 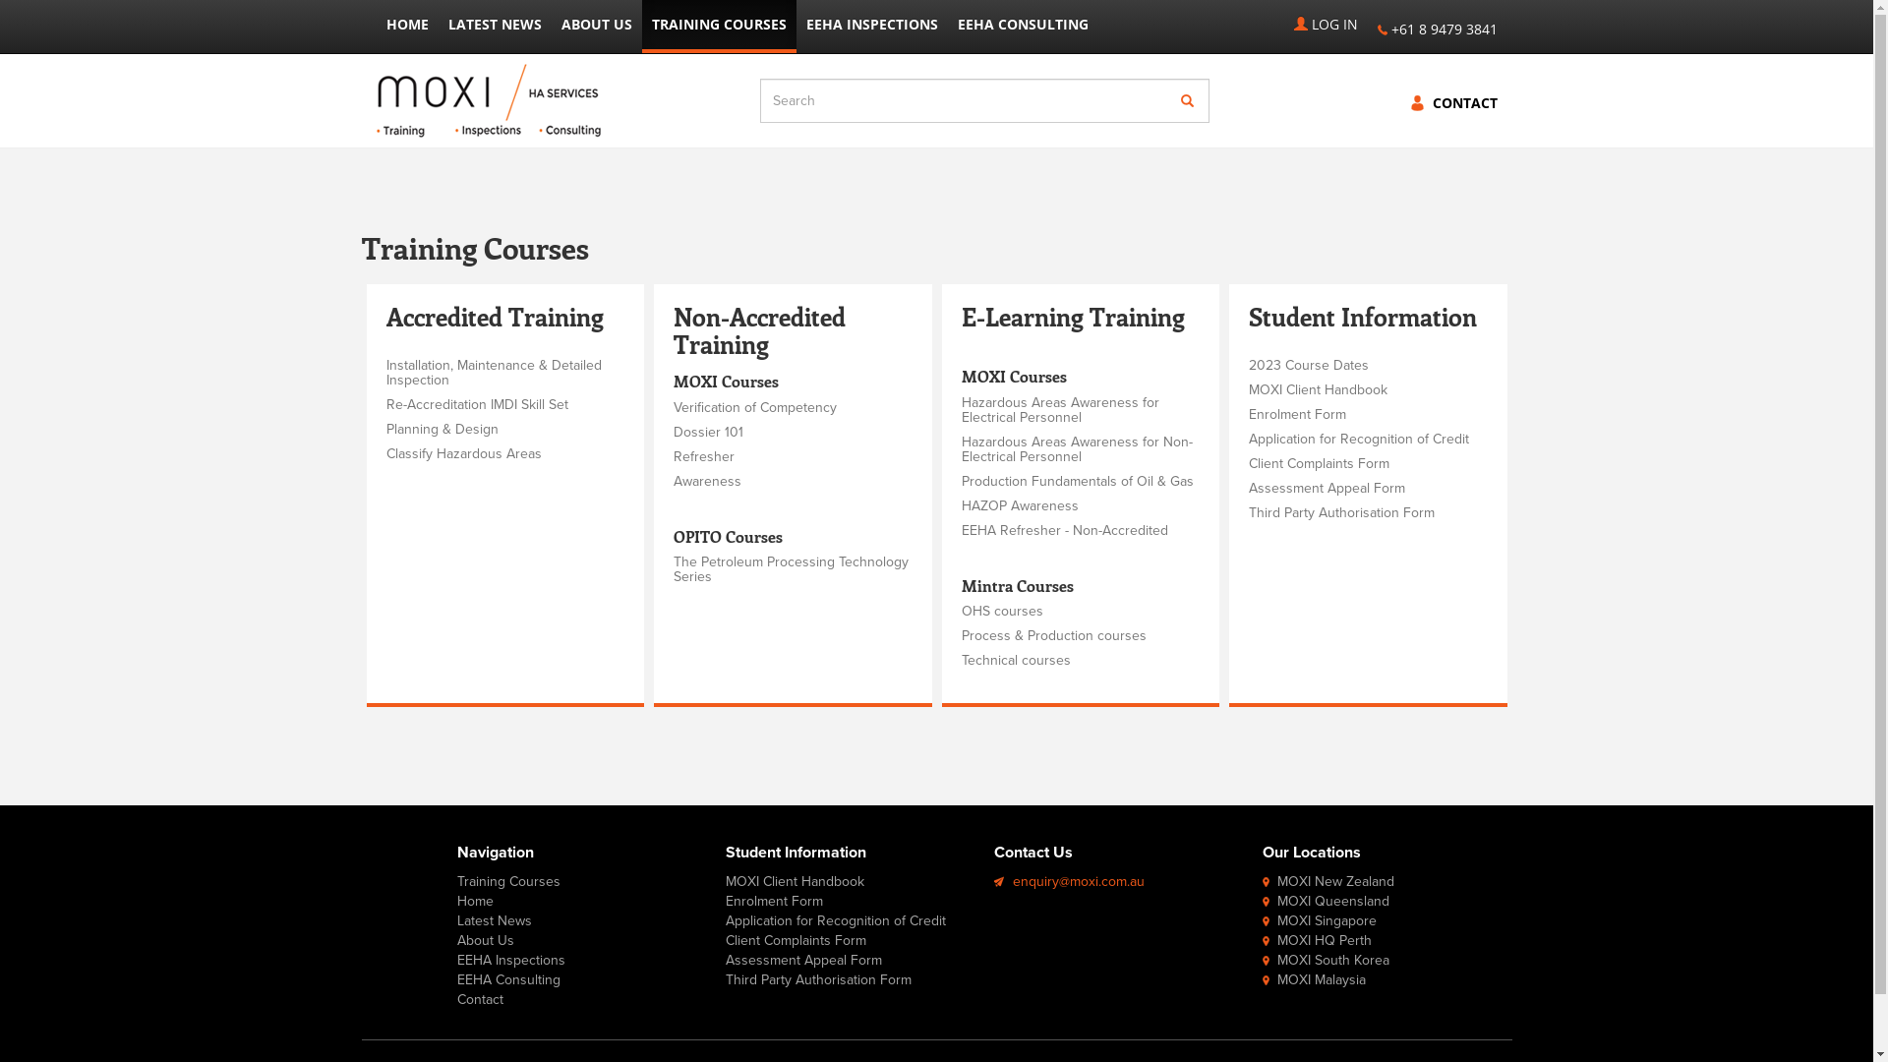 What do you see at coordinates (1325, 940) in the screenshot?
I see `MOXI HQ Perth` at bounding box center [1325, 940].